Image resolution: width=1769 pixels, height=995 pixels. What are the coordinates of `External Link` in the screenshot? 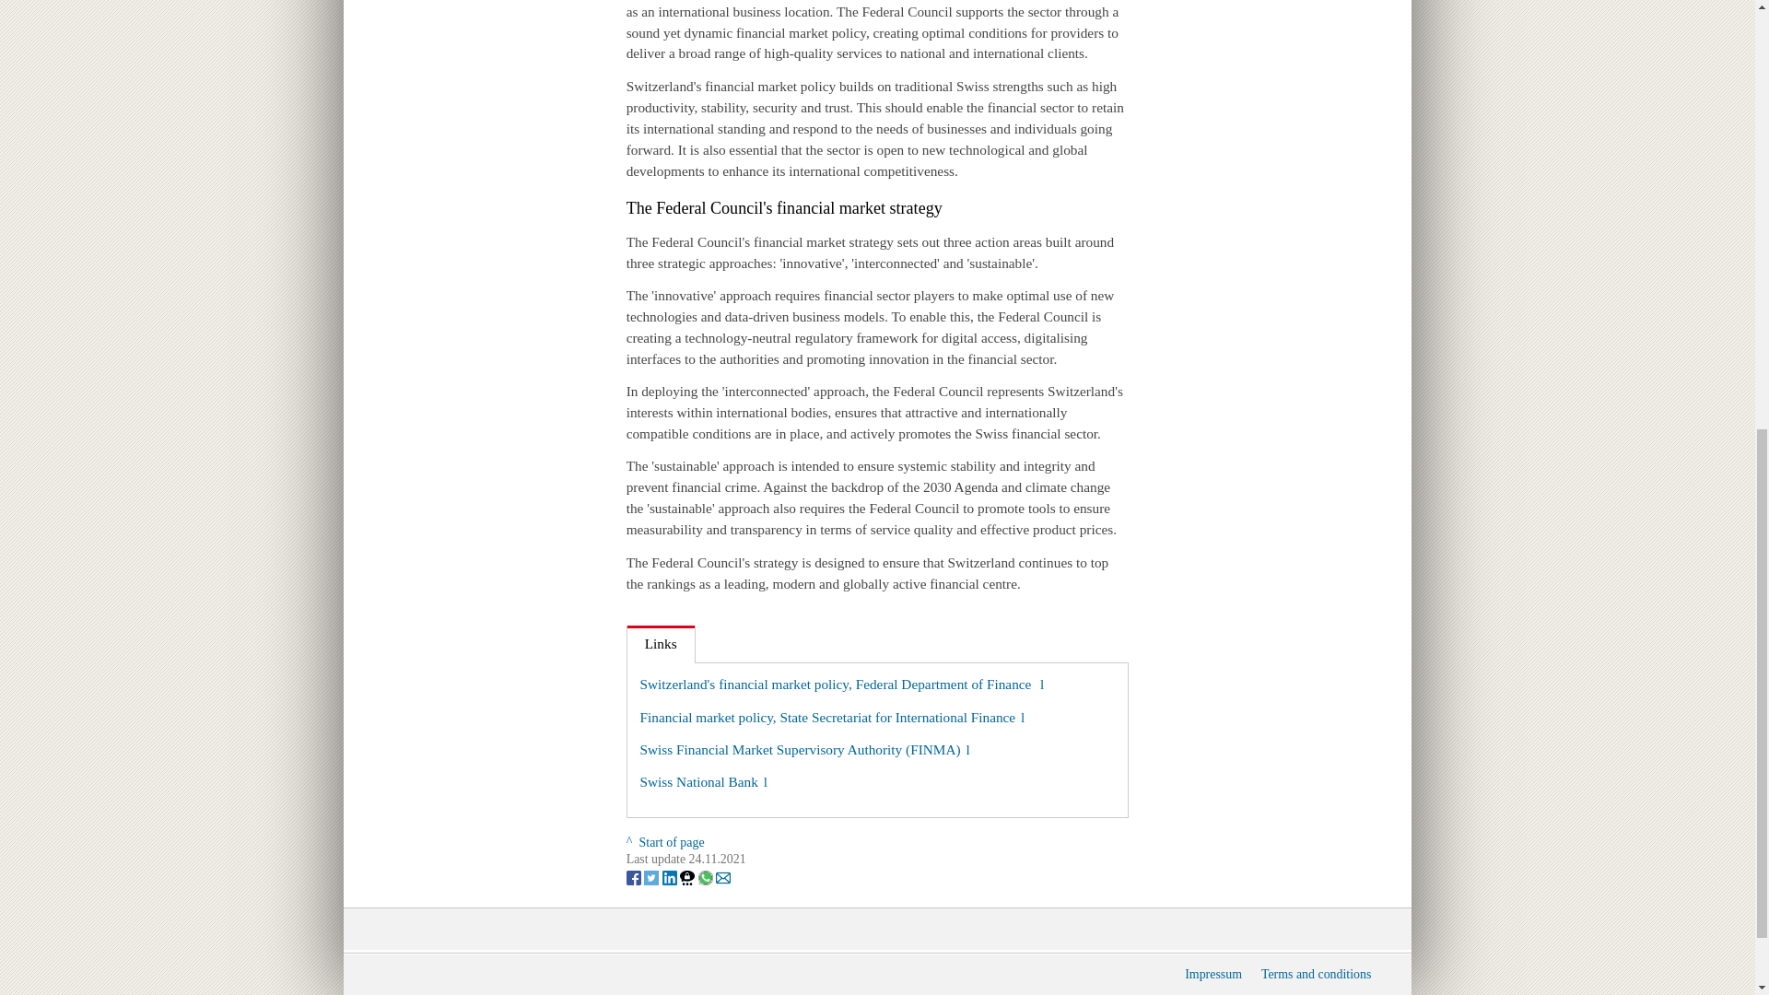 It's located at (805, 748).